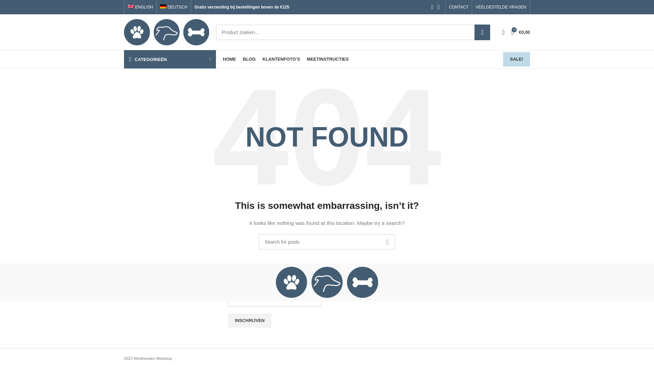  What do you see at coordinates (140, 219) in the screenshot?
I see `Verzendkosten` at bounding box center [140, 219].